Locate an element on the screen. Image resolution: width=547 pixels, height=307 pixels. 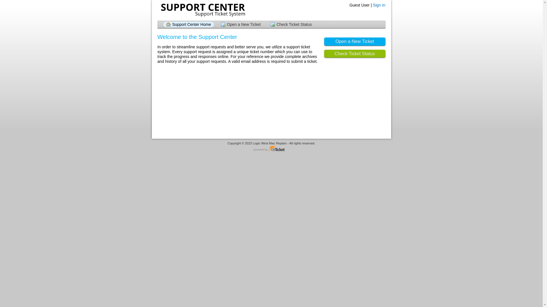
Check Ticket Status is located at coordinates (291, 24).